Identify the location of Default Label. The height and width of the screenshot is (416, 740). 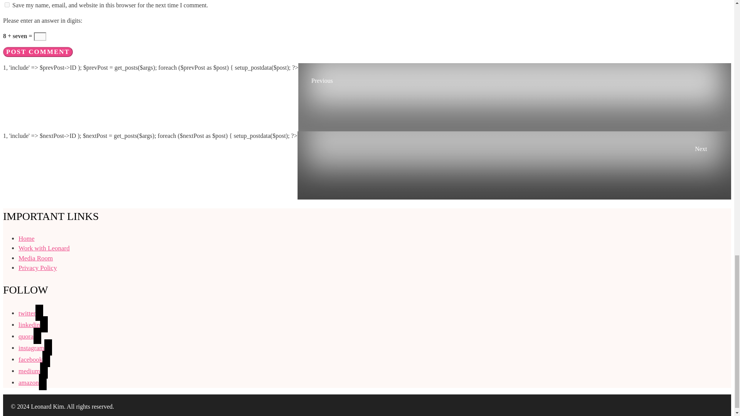
(33, 325).